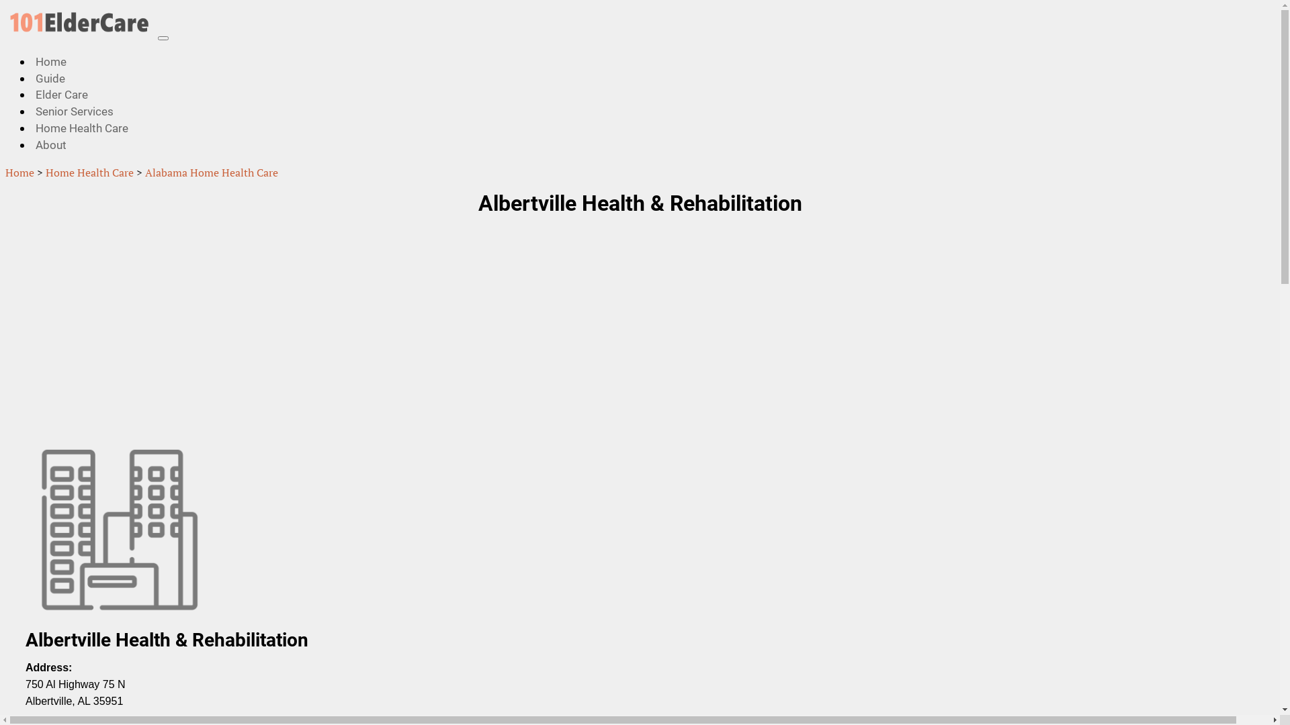 Image resolution: width=1290 pixels, height=725 pixels. I want to click on Home, so click(51, 62).